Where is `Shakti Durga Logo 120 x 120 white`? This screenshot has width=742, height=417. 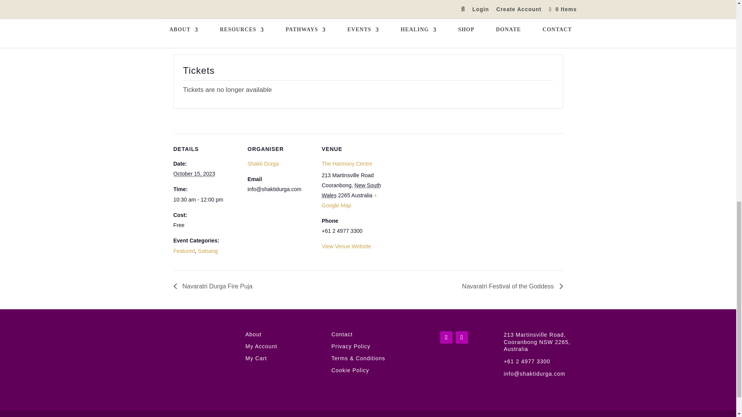 Shakti Durga Logo 120 x 120 white is located at coordinates (196, 354).